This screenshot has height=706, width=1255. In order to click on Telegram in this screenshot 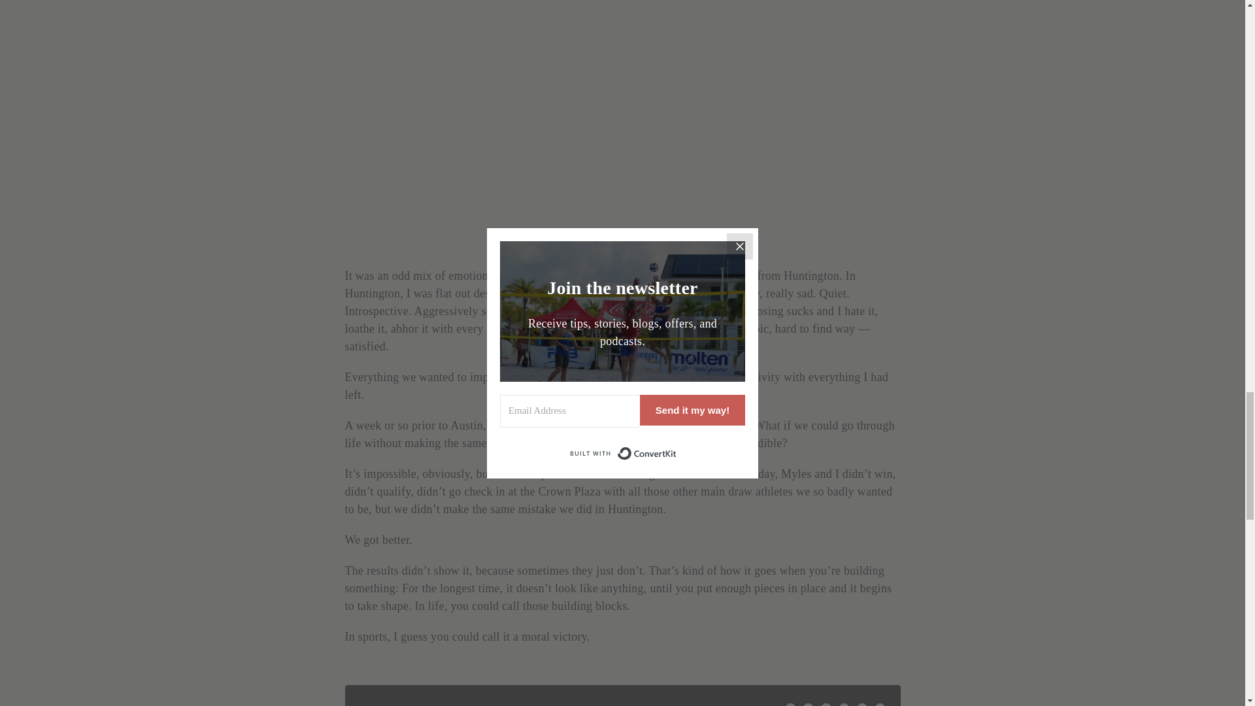, I will do `click(862, 705)`.